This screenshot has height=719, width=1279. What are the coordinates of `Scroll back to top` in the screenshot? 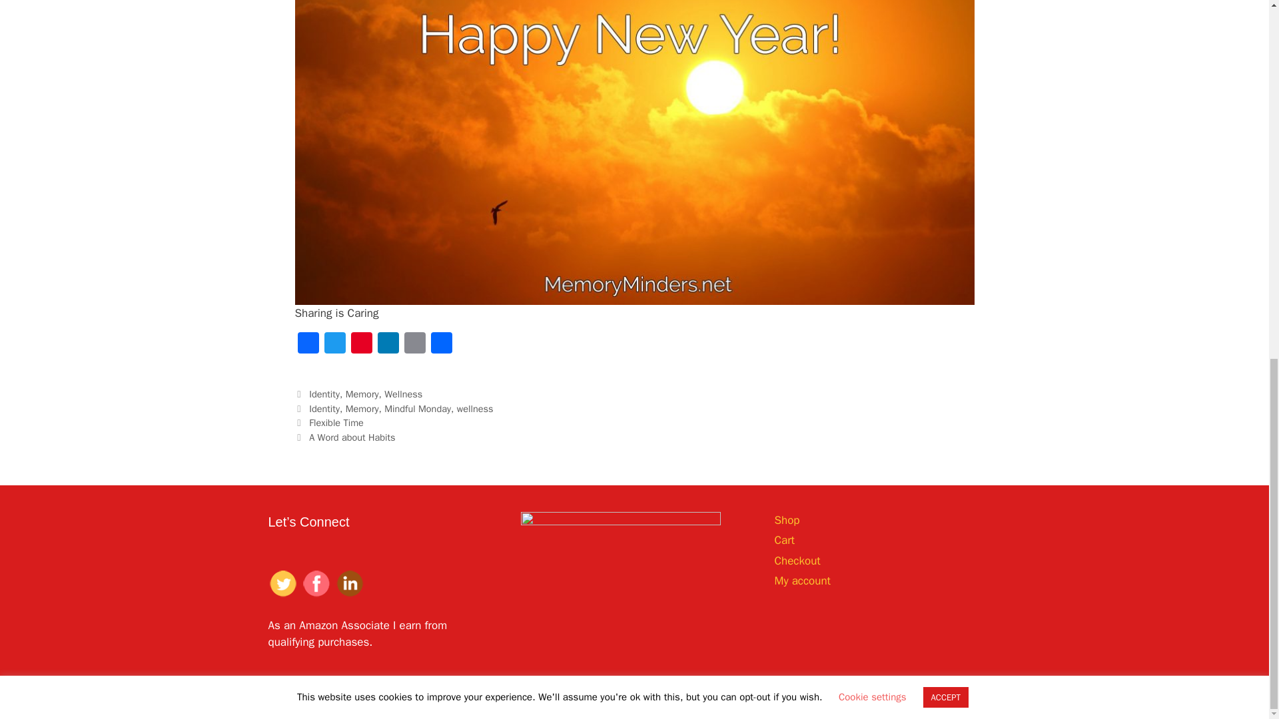 It's located at (1236, 636).